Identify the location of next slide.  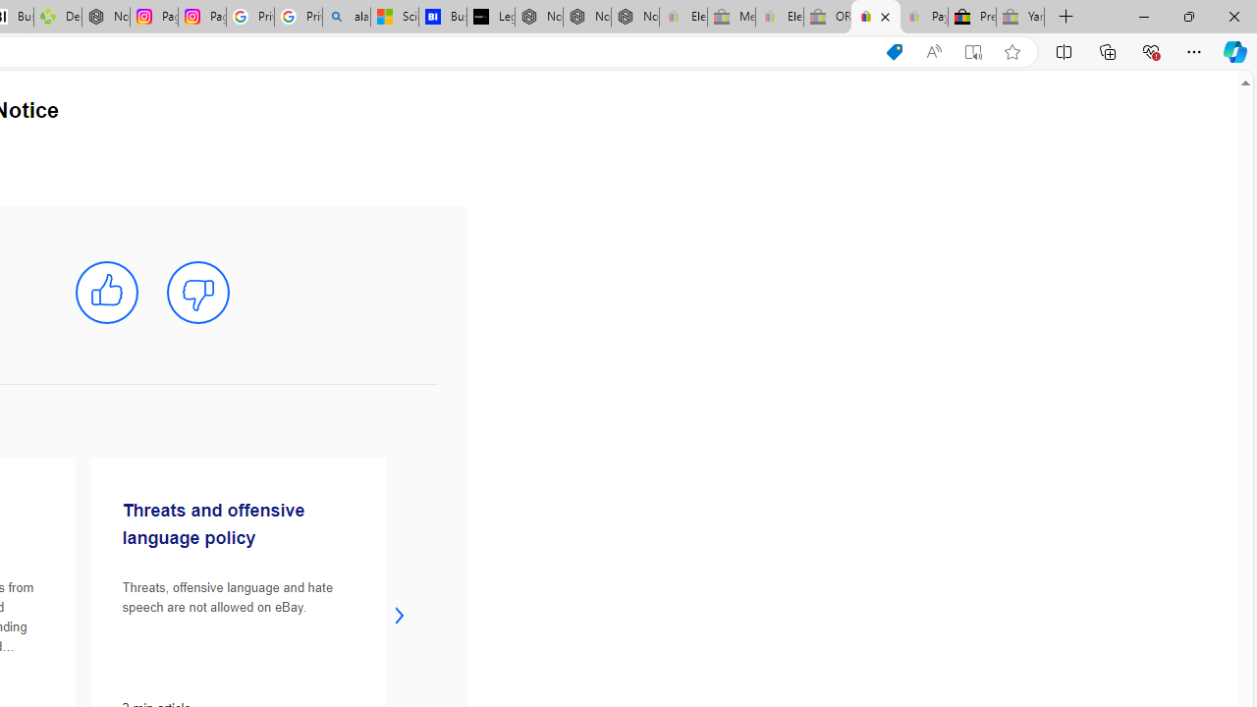
(400, 615).